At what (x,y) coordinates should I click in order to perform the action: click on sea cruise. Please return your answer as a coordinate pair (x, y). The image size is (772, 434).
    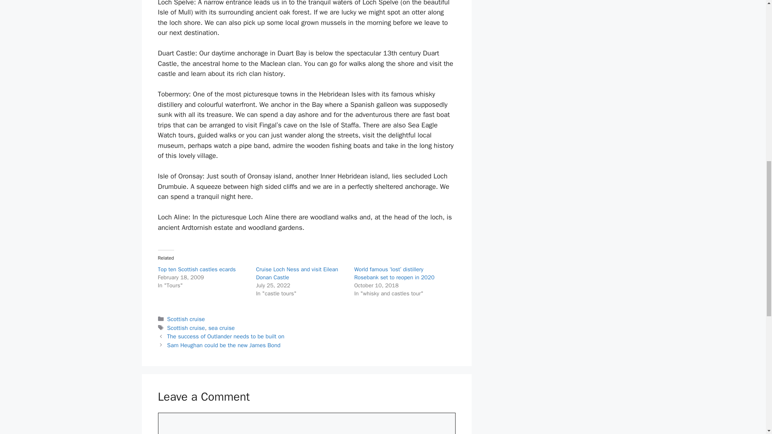
    Looking at the image, I should click on (221, 328).